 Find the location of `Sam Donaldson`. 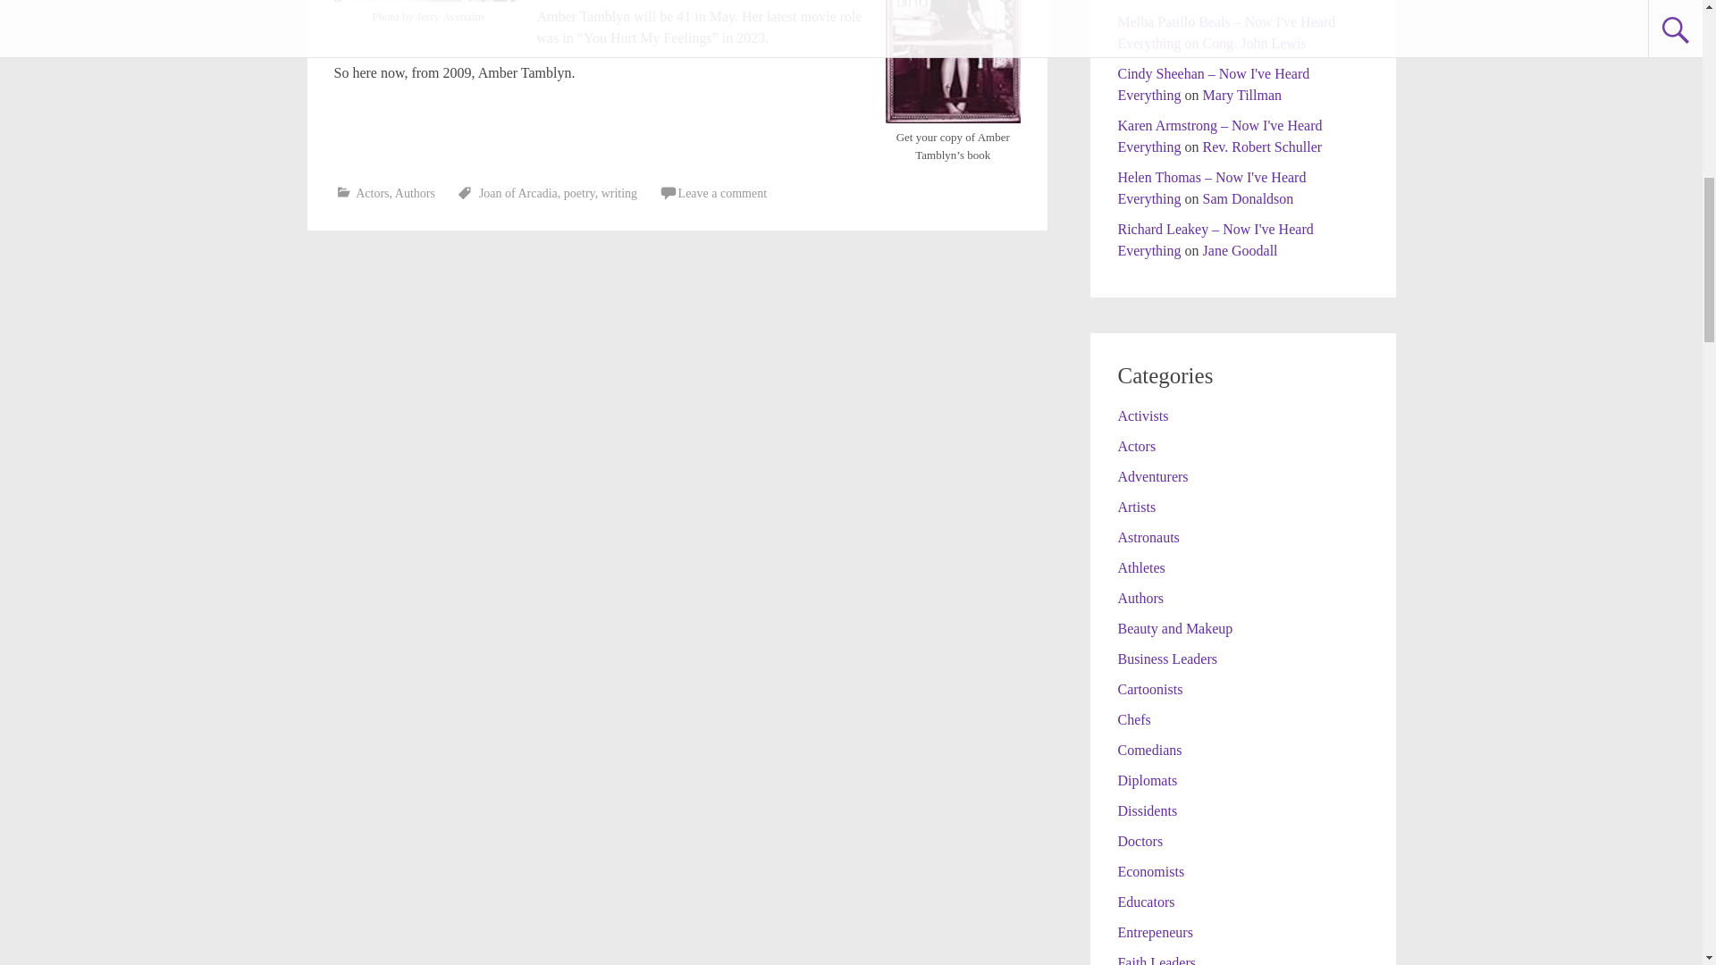

Sam Donaldson is located at coordinates (1248, 198).